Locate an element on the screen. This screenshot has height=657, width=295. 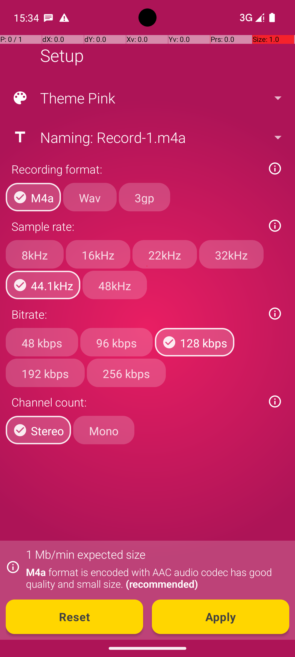
SMS Messenger notification:  is located at coordinates (48, 18).